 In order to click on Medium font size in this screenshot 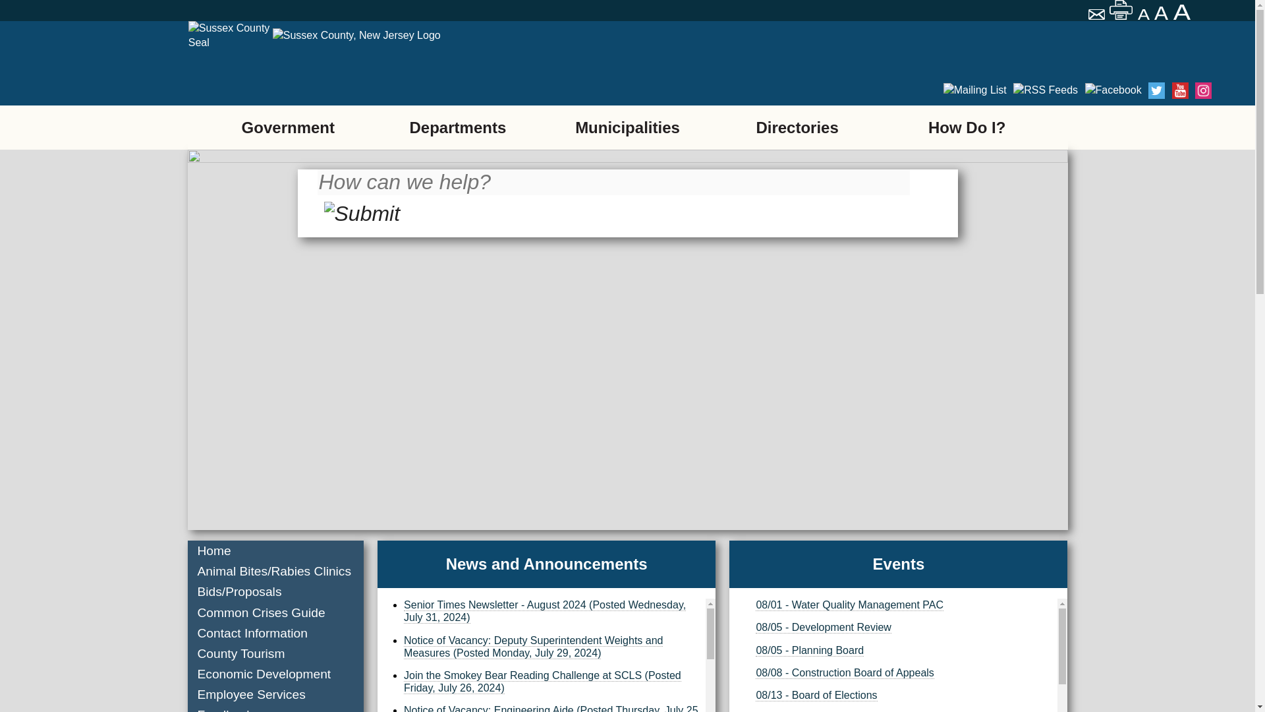, I will do `click(1162, 13)`.